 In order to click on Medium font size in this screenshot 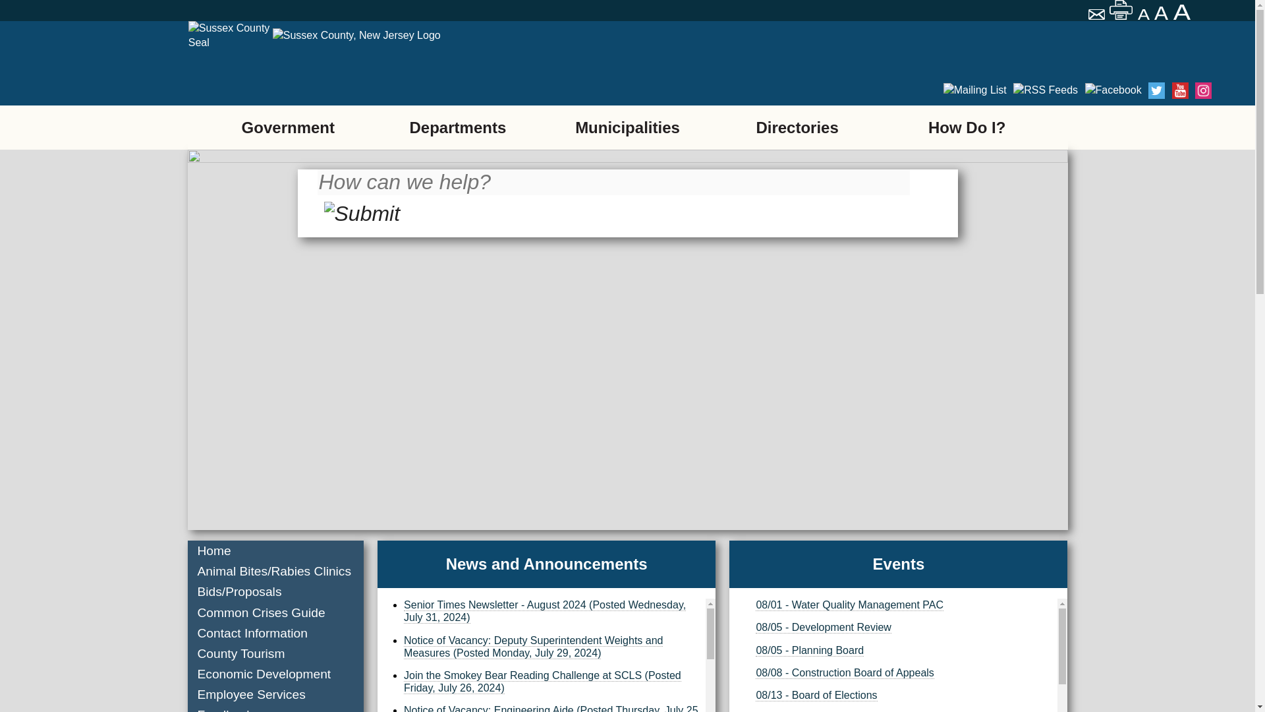, I will do `click(1162, 13)`.